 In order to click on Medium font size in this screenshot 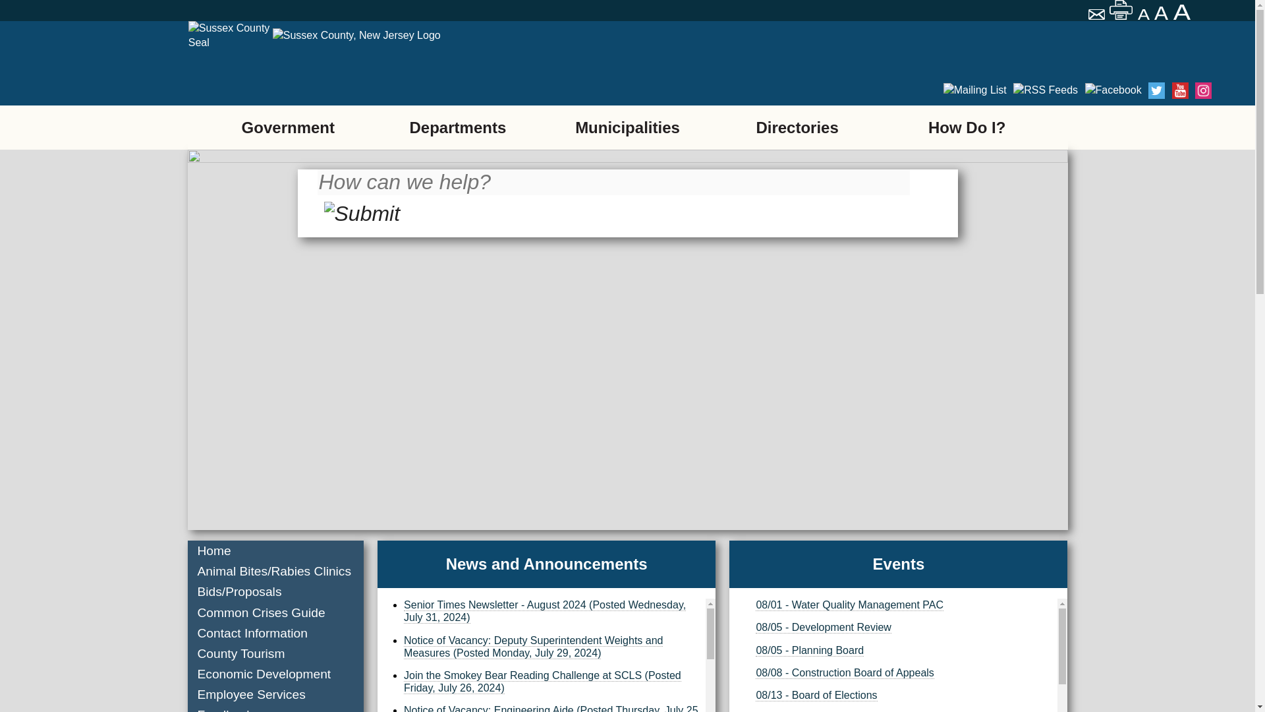, I will do `click(1162, 13)`.